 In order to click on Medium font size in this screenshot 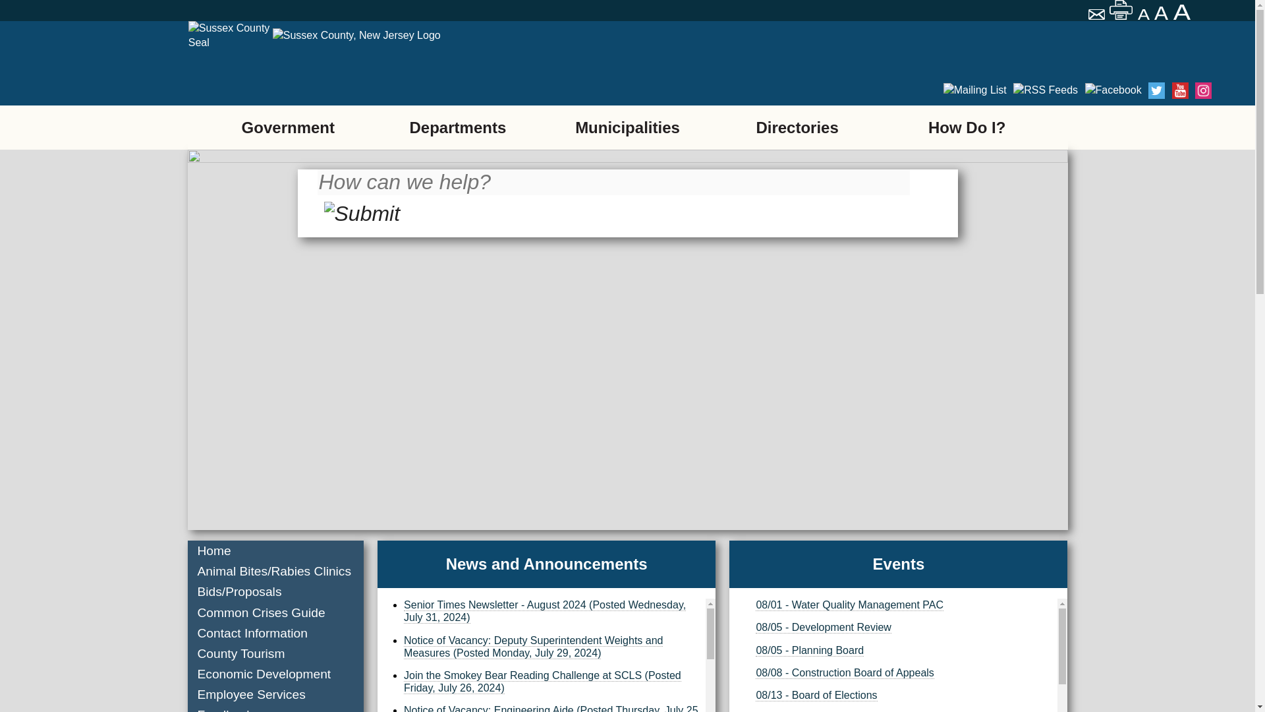, I will do `click(1162, 13)`.